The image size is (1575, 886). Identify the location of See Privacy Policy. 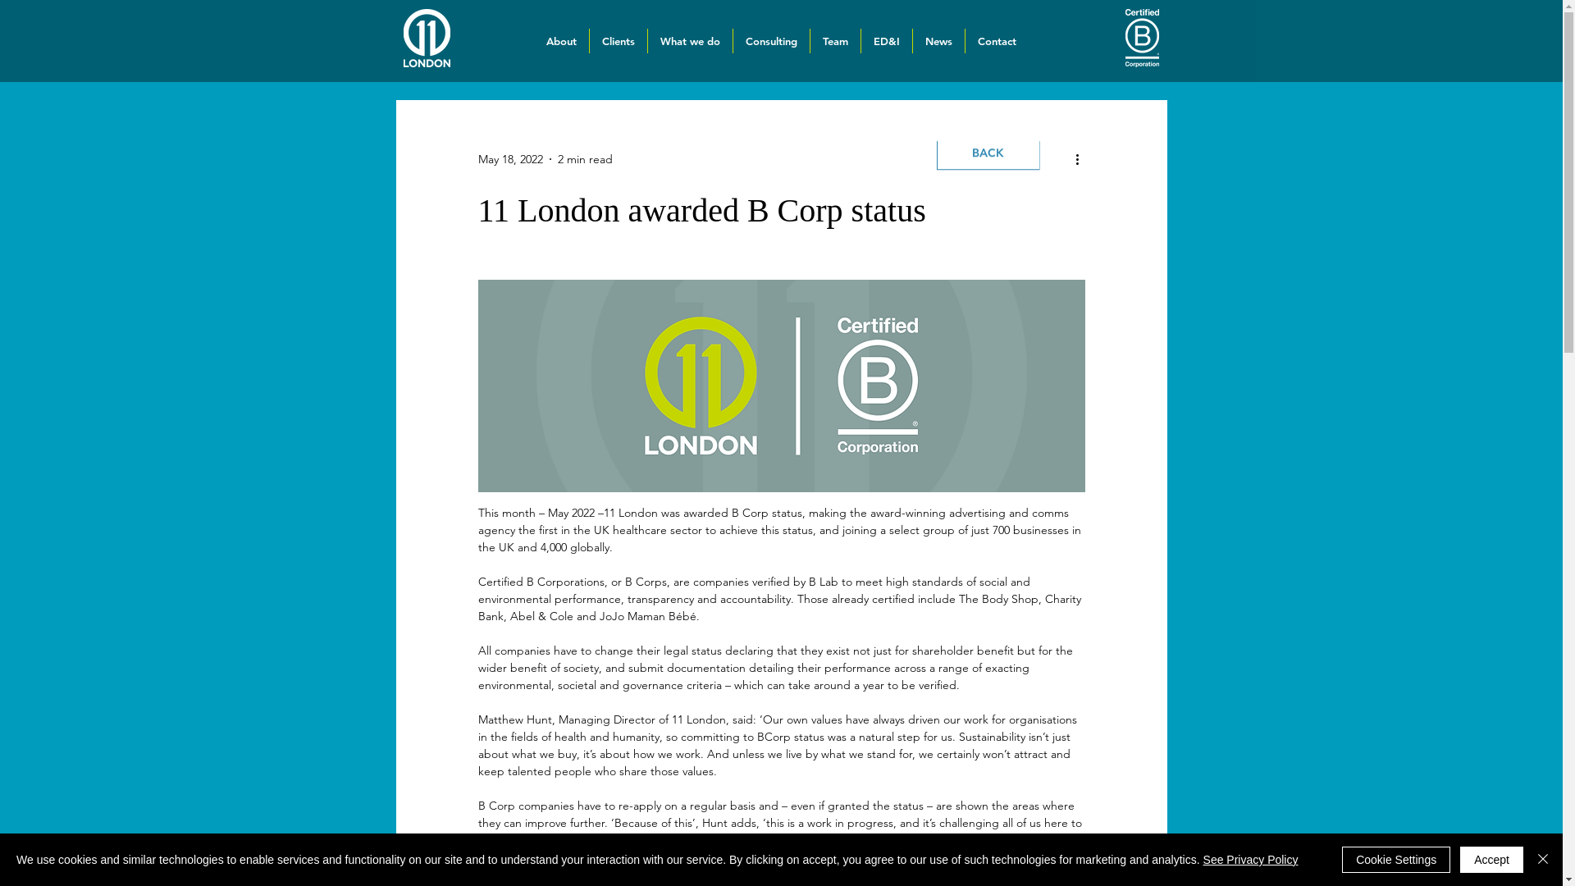
(1251, 860).